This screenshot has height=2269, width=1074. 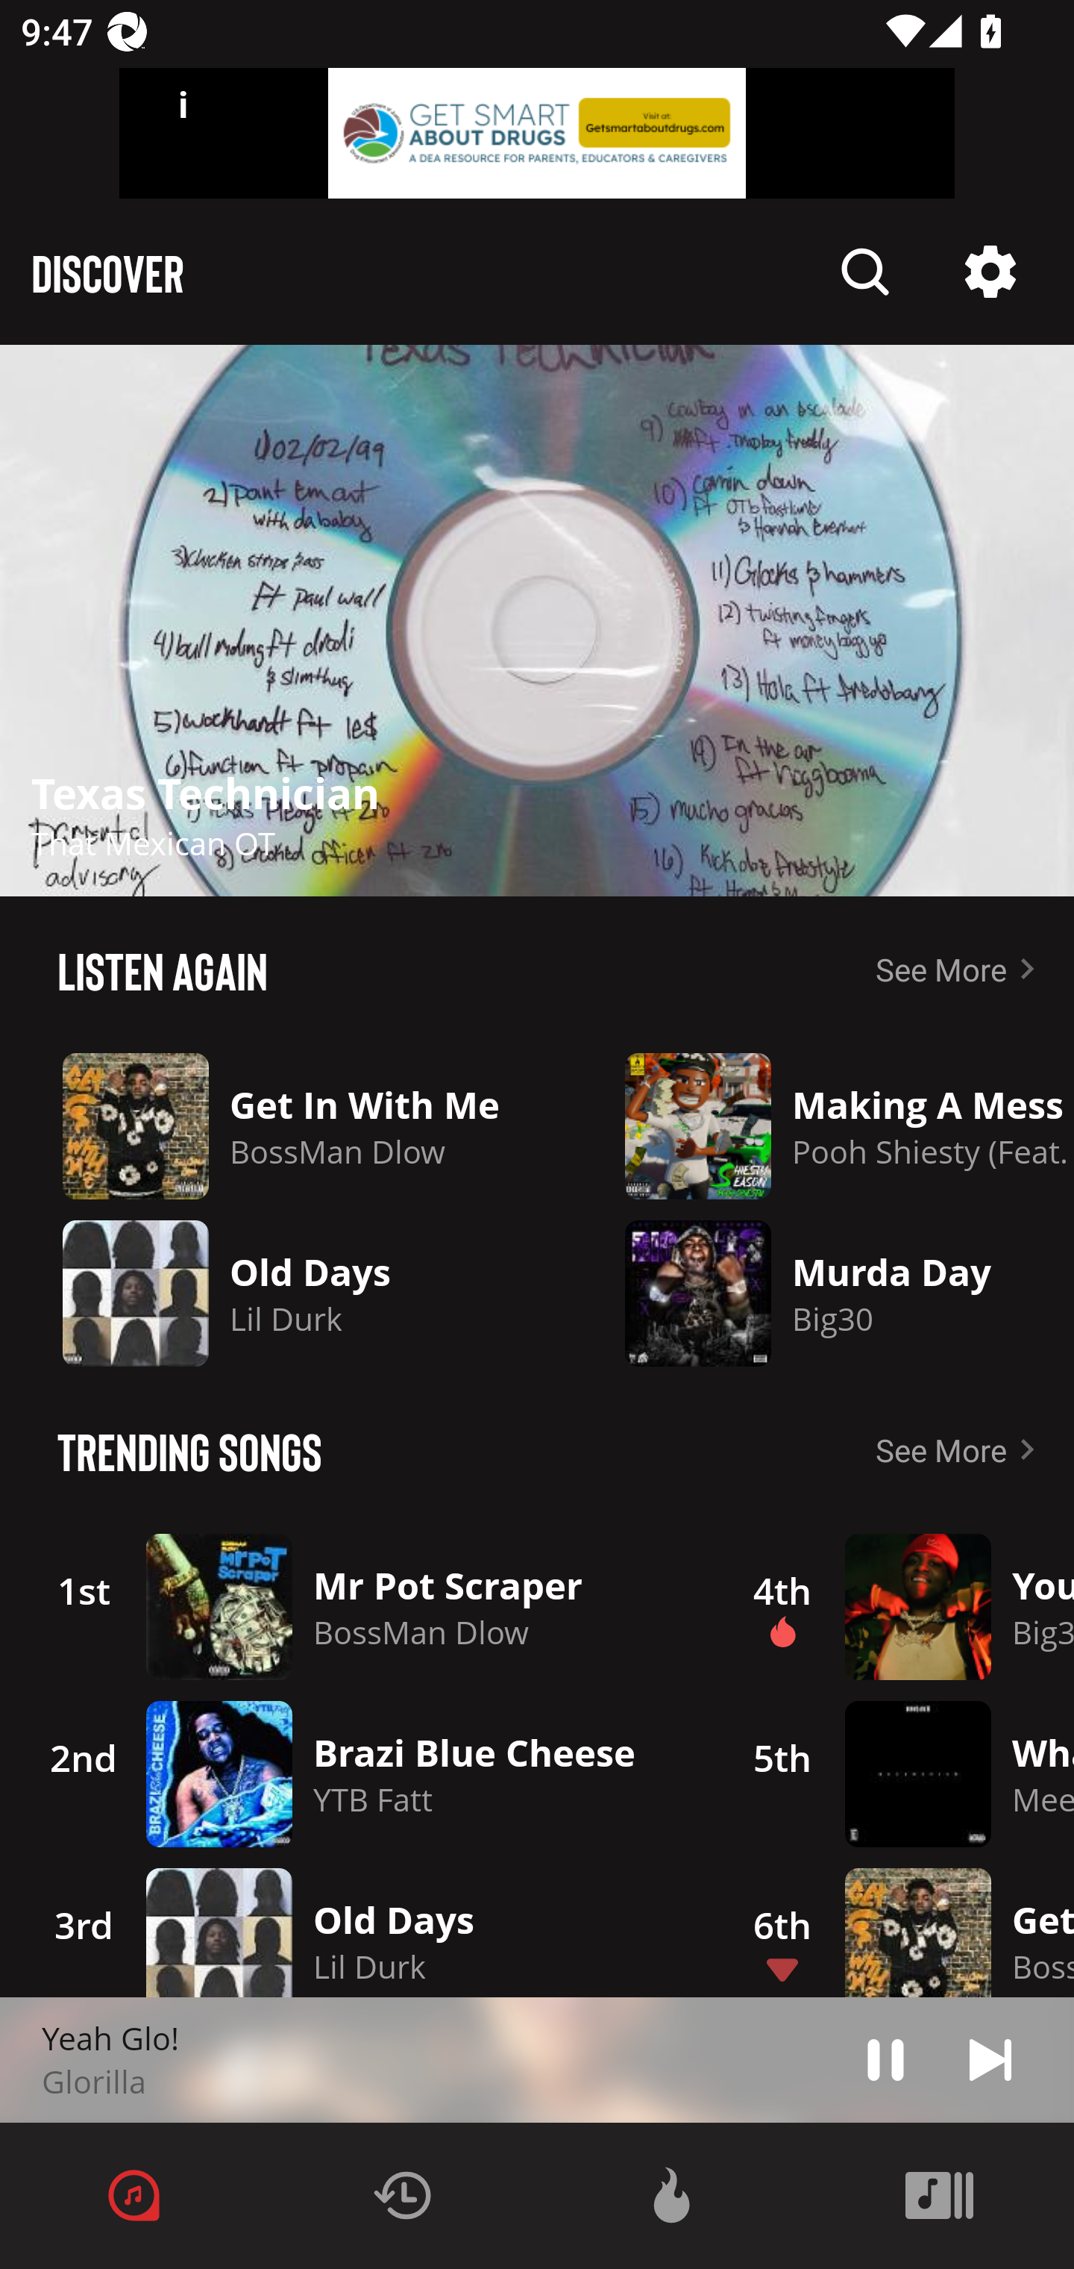 What do you see at coordinates (359, 1773) in the screenshot?
I see `2nd Description Brazi Blue Cheese YTB Fatt` at bounding box center [359, 1773].